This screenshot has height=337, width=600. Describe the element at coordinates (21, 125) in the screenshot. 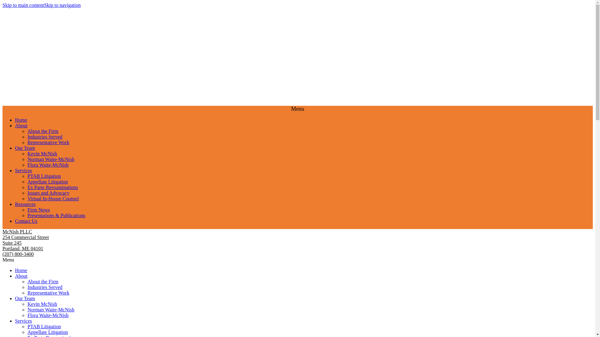

I see `About` at that location.